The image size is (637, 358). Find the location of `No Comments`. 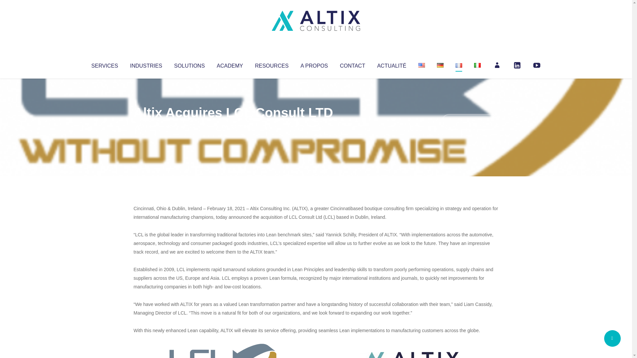

No Comments is located at coordinates (470, 121).